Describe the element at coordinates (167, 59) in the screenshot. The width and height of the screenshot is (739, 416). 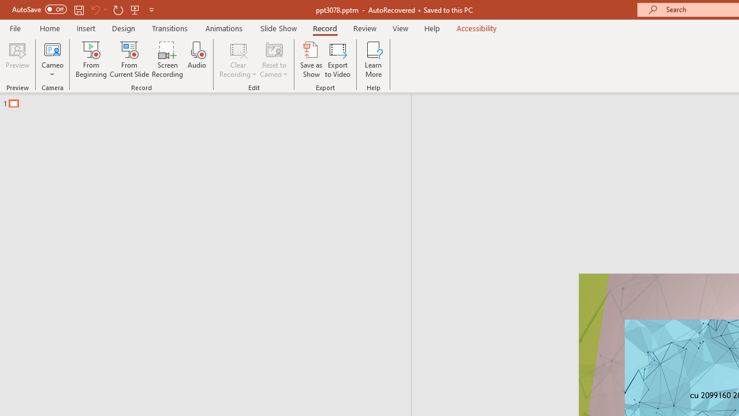
I see `Screen Recording` at that location.